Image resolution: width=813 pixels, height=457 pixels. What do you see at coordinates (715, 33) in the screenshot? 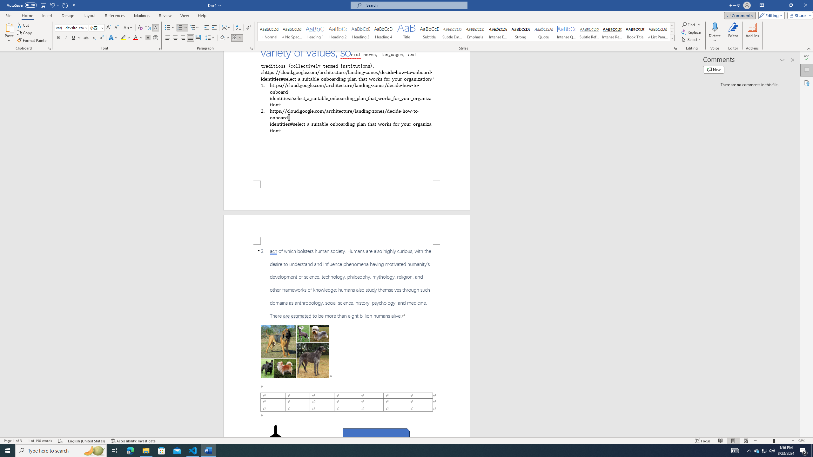
I see `Dictate` at bounding box center [715, 33].